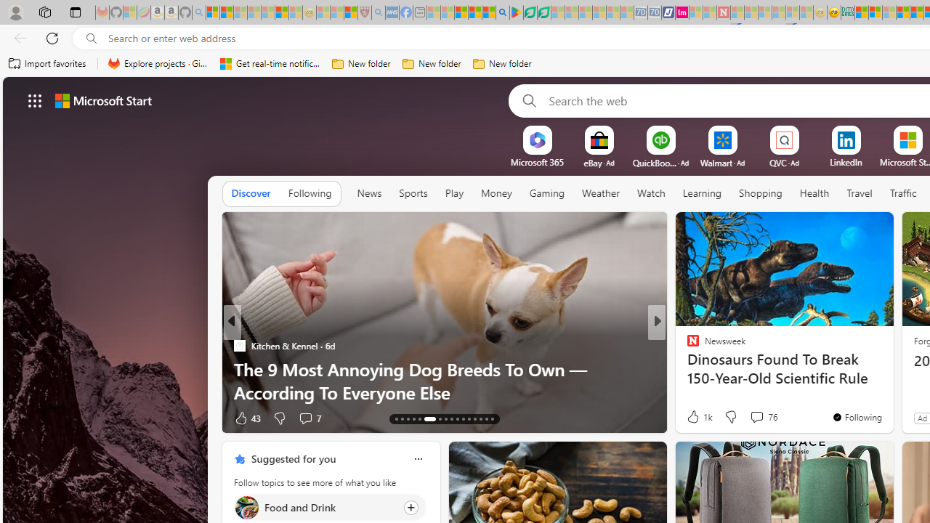 This screenshot has height=523, width=930. Describe the element at coordinates (686, 346) in the screenshot. I see `The Spicy Chefs` at that location.